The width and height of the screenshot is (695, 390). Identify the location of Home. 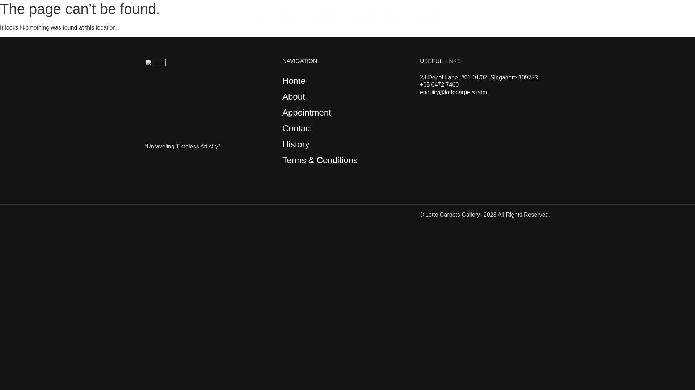
(294, 80).